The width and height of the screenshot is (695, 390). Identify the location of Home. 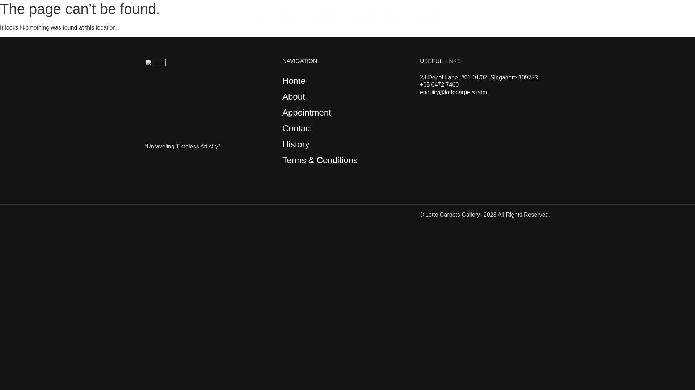
(294, 80).